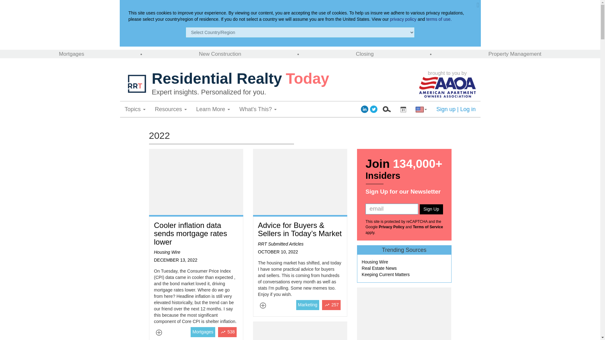  What do you see at coordinates (386, 109) in the screenshot?
I see `Search` at bounding box center [386, 109].